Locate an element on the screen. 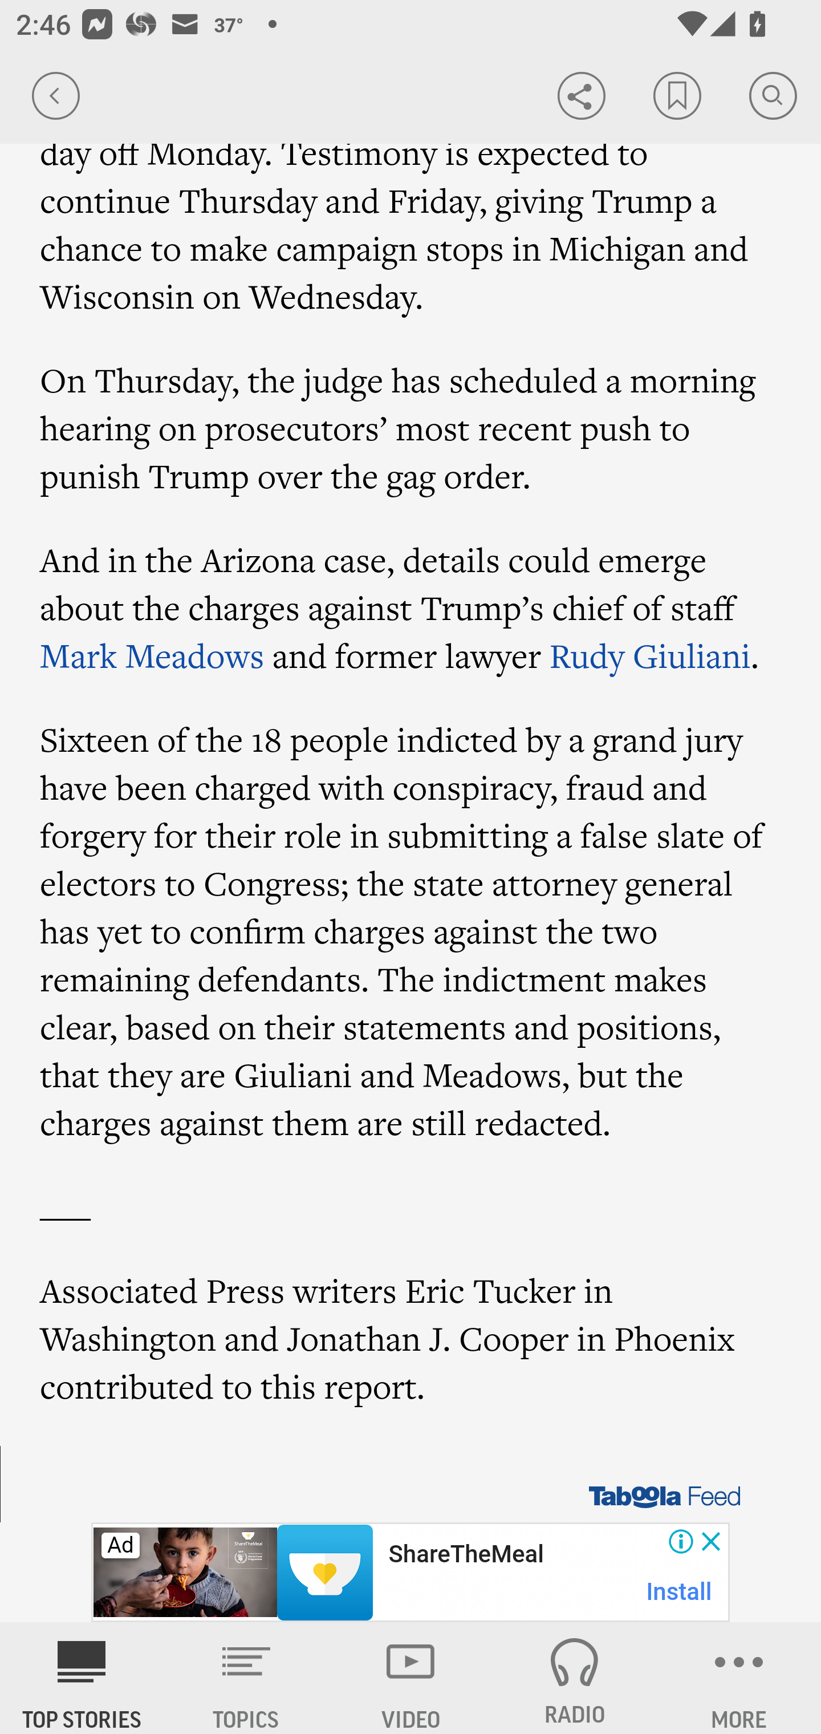  TOPICS is located at coordinates (246, 1678).